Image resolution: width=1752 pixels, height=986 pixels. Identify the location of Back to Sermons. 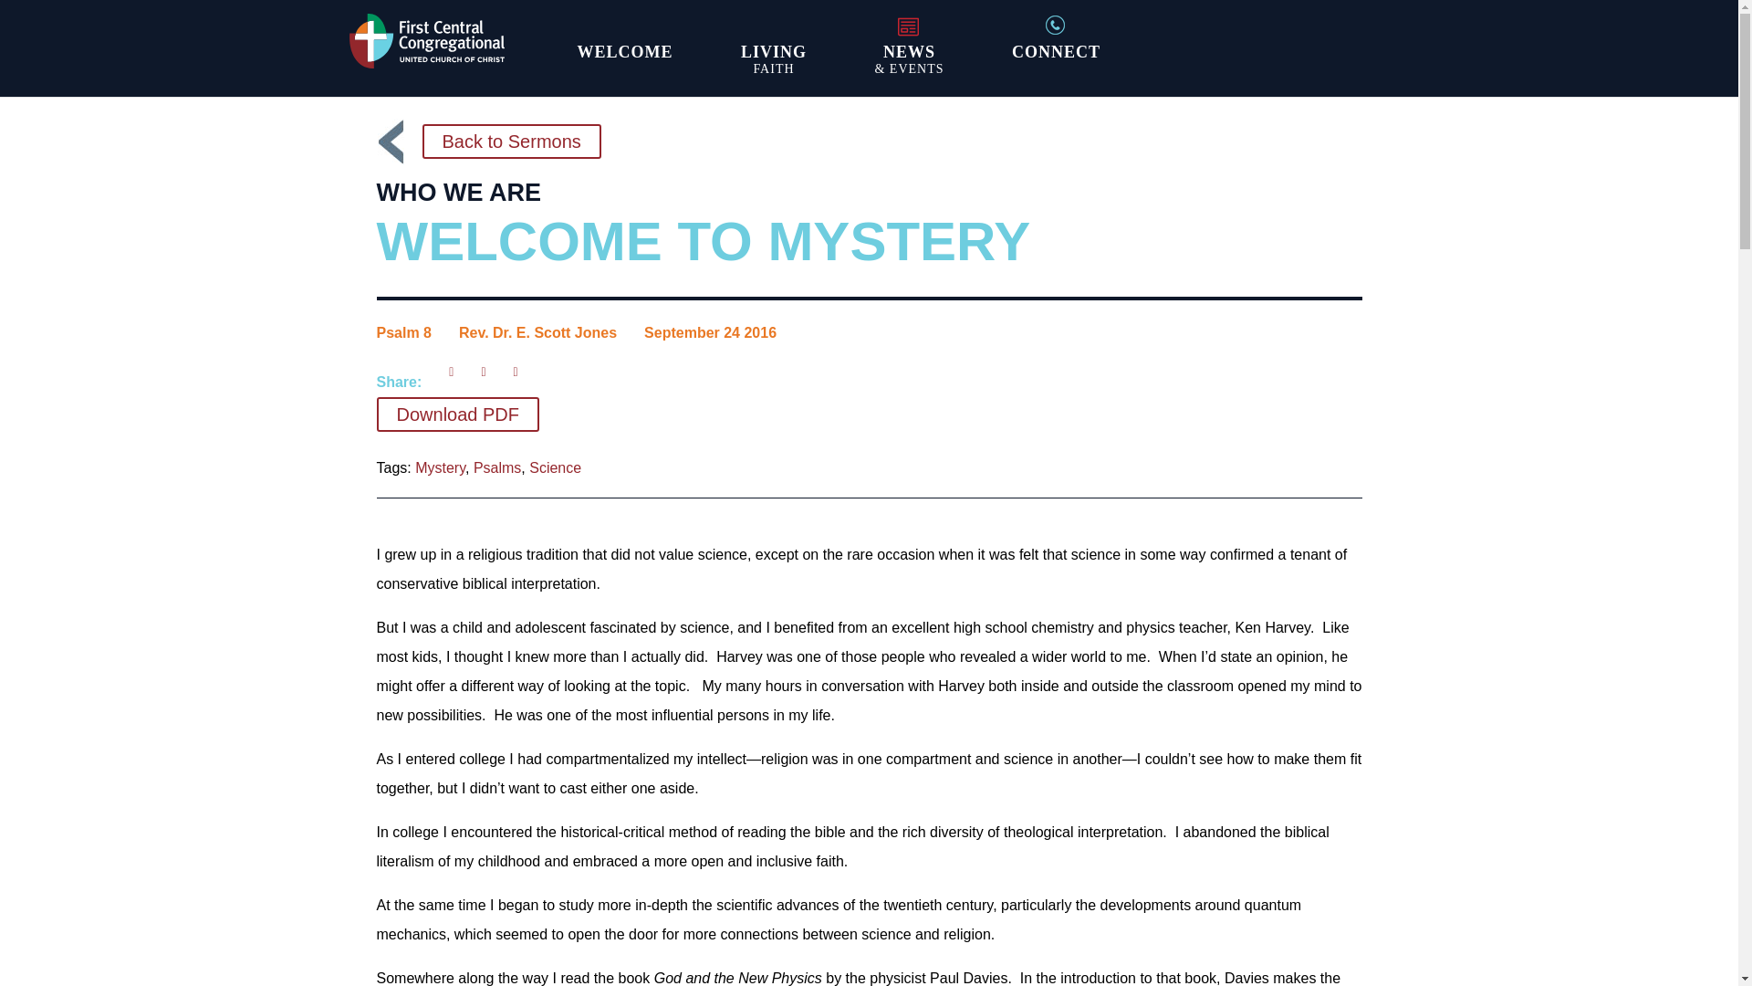
(511, 141).